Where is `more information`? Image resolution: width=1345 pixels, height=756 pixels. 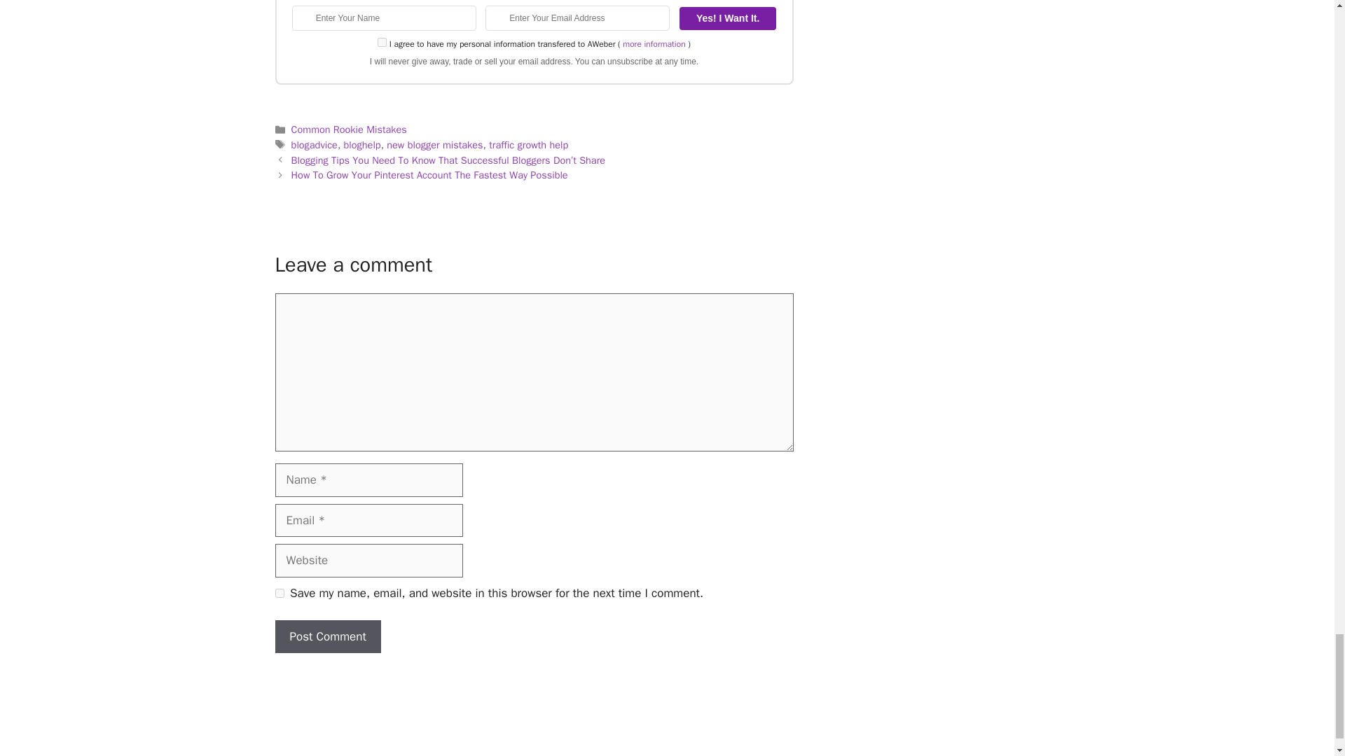
more information is located at coordinates (653, 44).